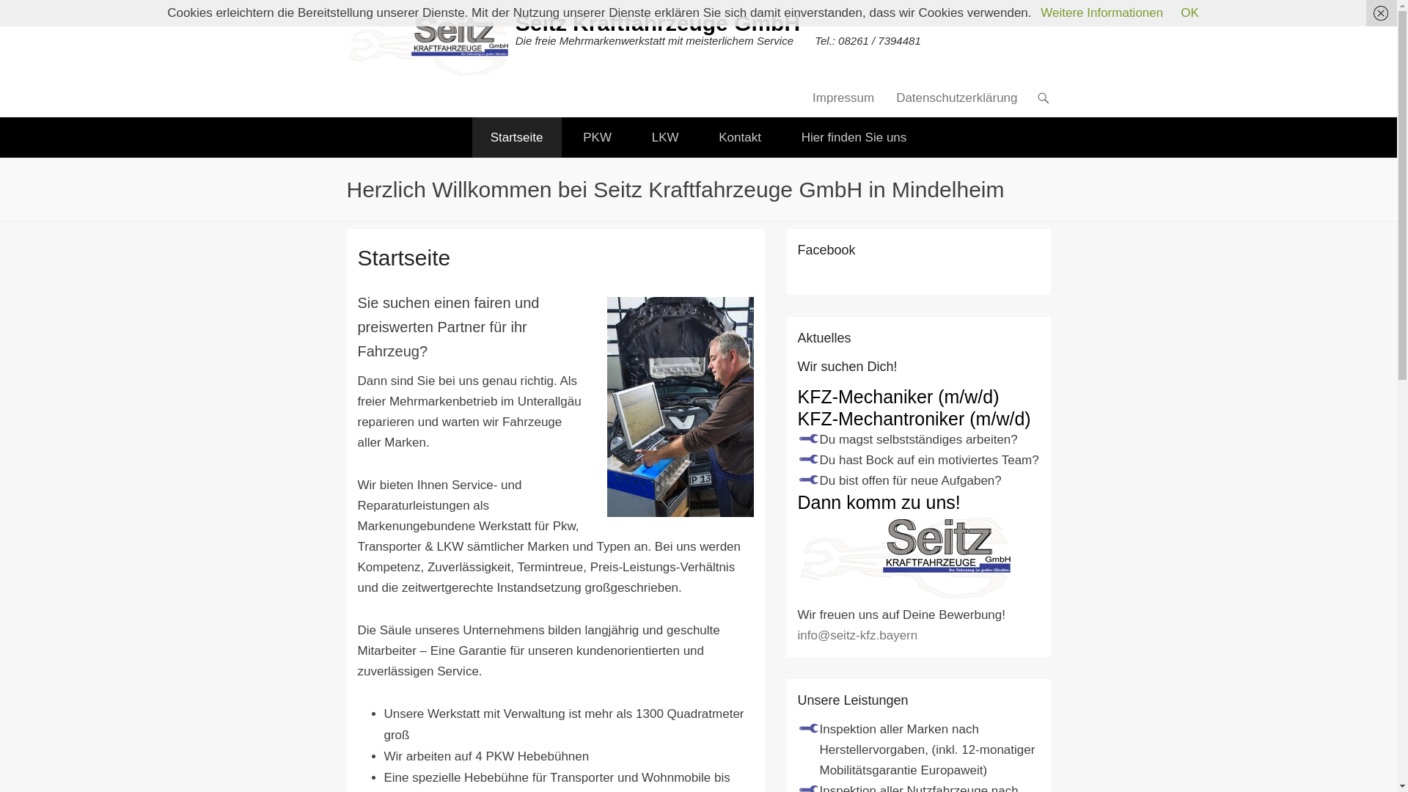  I want to click on OK, so click(1189, 13).